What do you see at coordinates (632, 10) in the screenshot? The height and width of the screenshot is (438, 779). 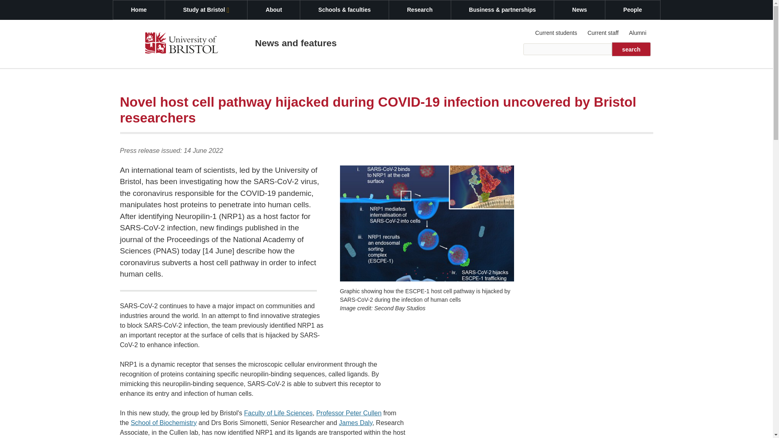 I see `People` at bounding box center [632, 10].